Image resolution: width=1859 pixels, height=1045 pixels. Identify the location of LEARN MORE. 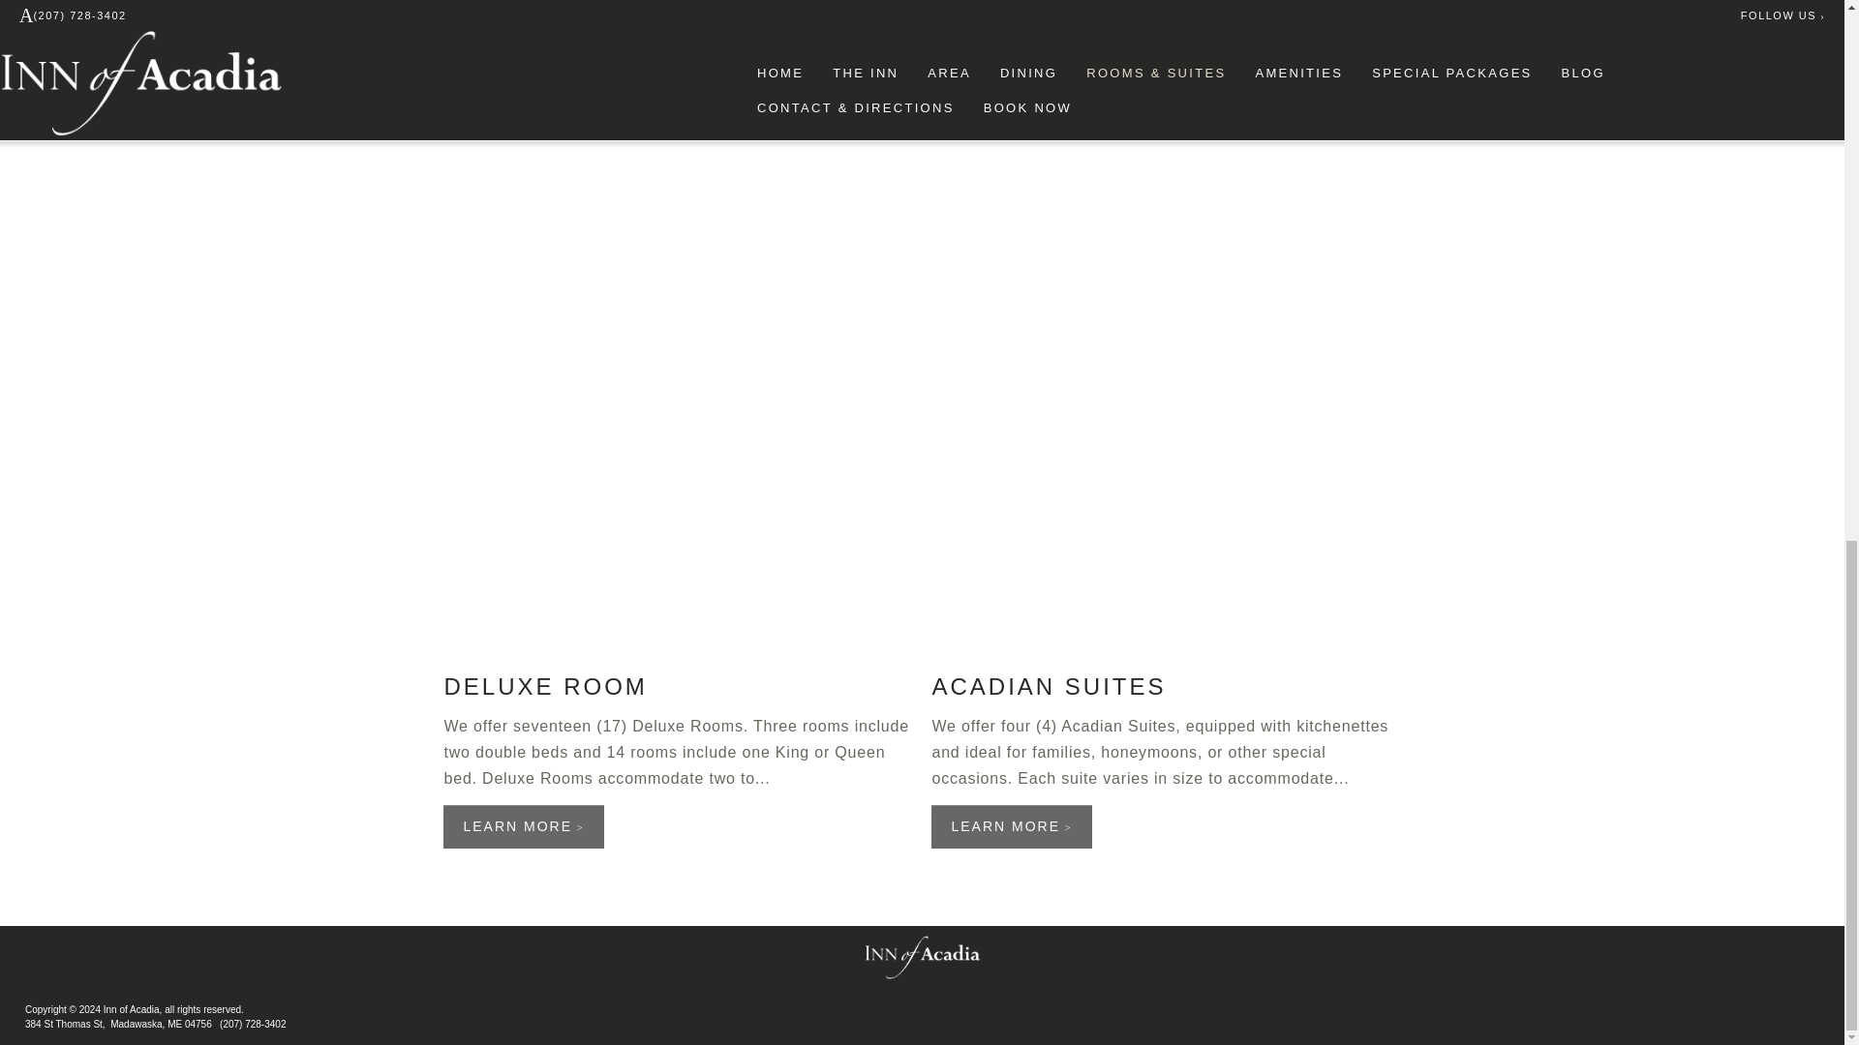
(1011, 826).